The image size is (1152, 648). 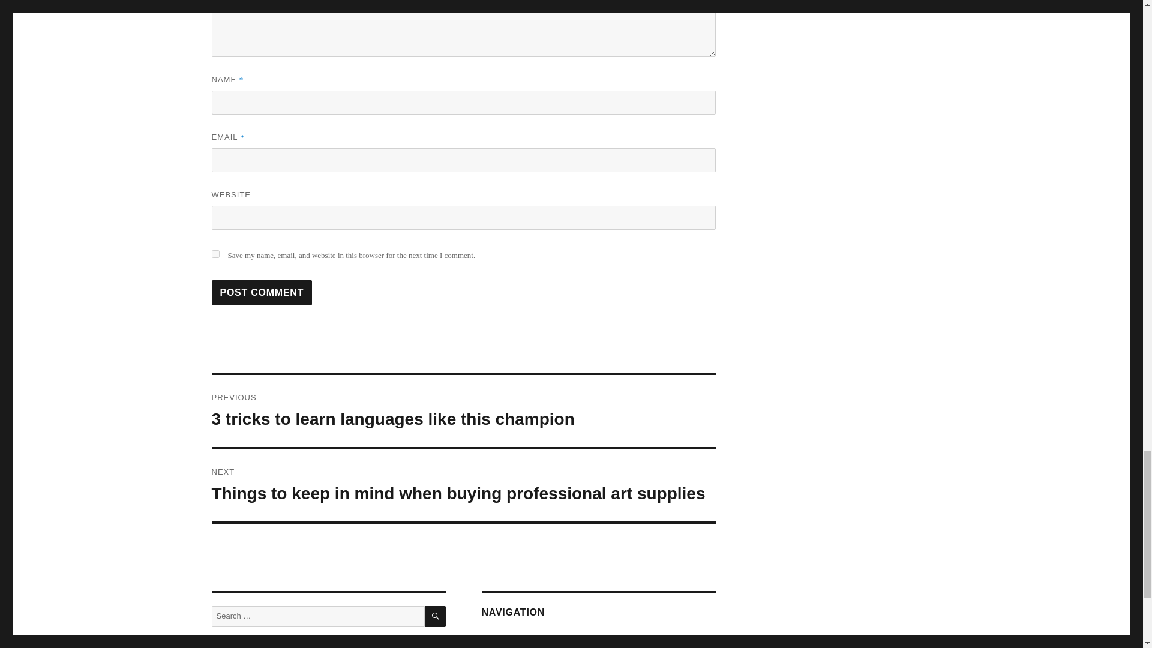 I want to click on Privacy Policy, so click(x=514, y=646).